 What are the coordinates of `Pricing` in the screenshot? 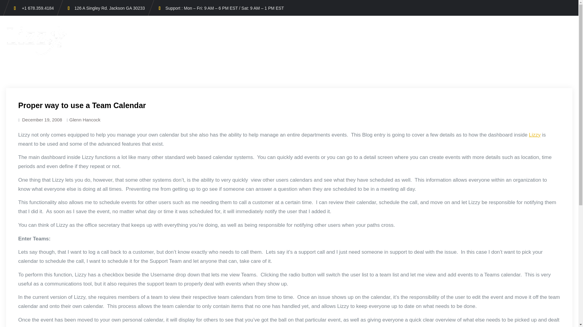 It's located at (461, 28).